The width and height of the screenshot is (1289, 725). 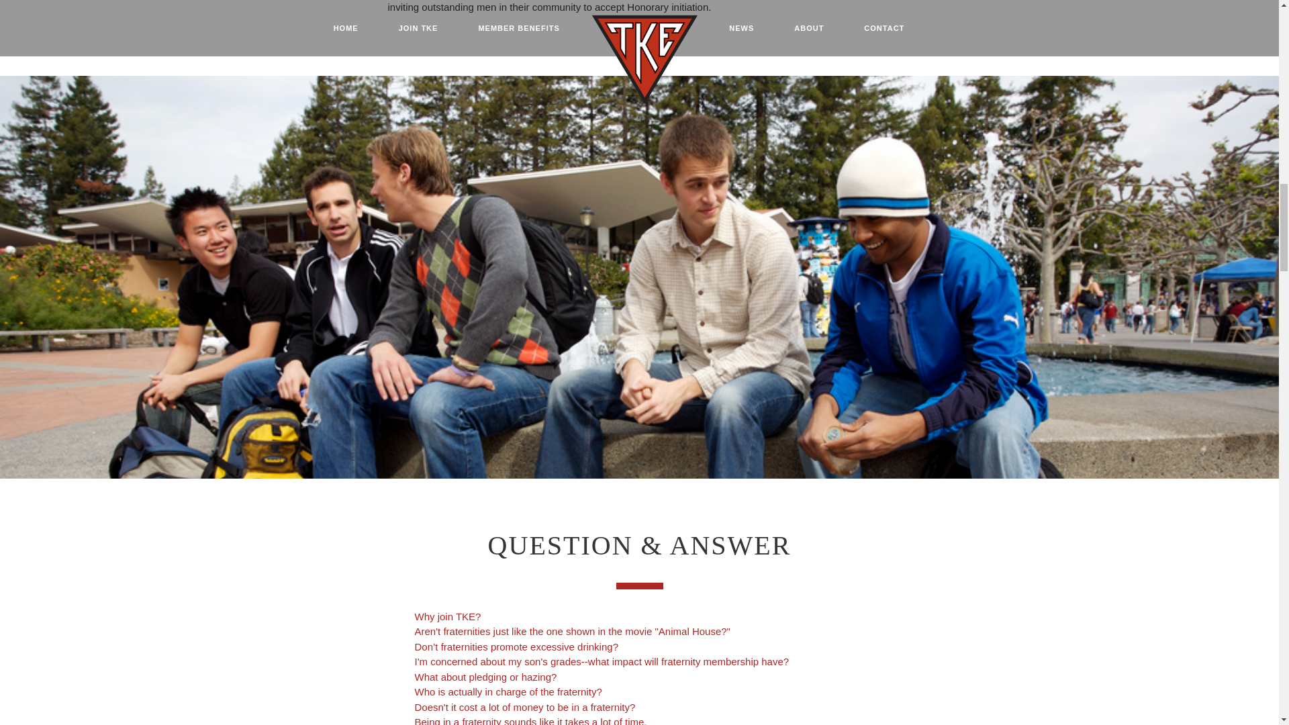 What do you see at coordinates (448, 616) in the screenshot?
I see `Why join TKE?` at bounding box center [448, 616].